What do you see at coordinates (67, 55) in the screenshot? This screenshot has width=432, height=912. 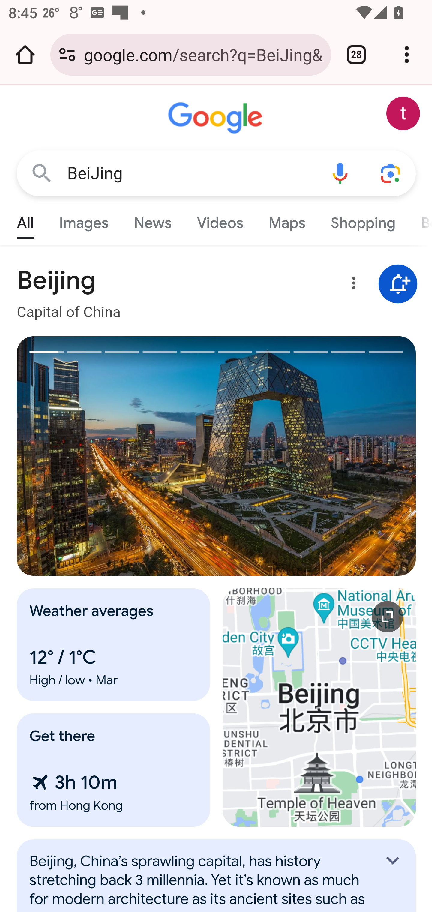 I see `Connection is secure` at bounding box center [67, 55].